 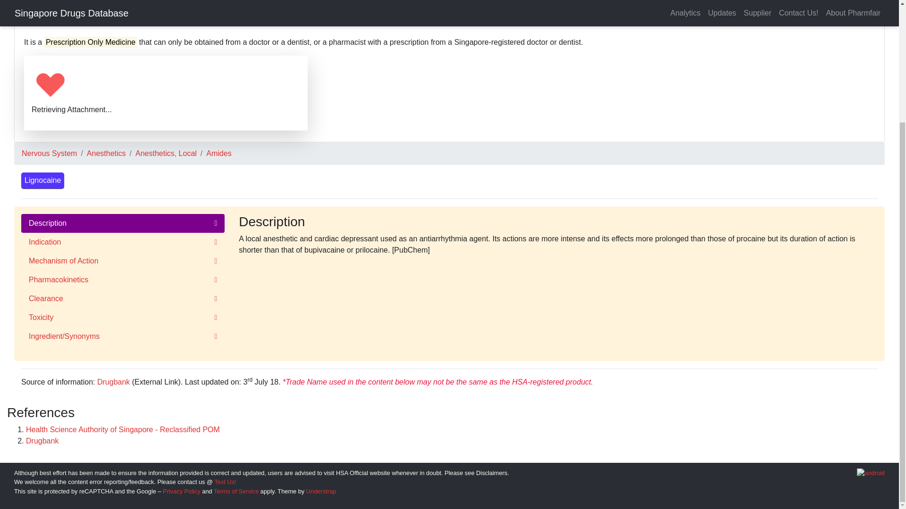 I want to click on Understrap, so click(x=321, y=491).